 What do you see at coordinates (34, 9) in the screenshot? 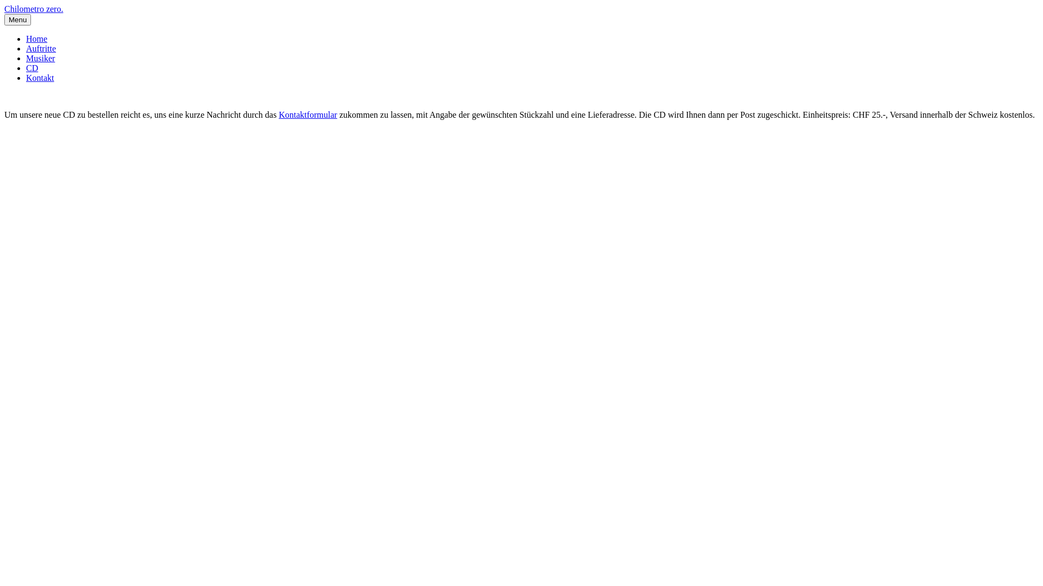
I see `Chilometro zero.` at bounding box center [34, 9].